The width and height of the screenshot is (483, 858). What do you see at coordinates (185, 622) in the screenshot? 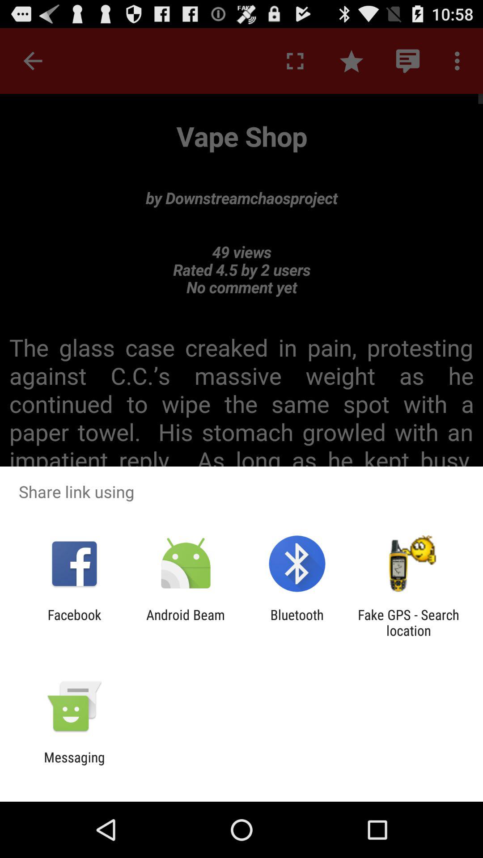
I see `swipe to the android beam app` at bounding box center [185, 622].